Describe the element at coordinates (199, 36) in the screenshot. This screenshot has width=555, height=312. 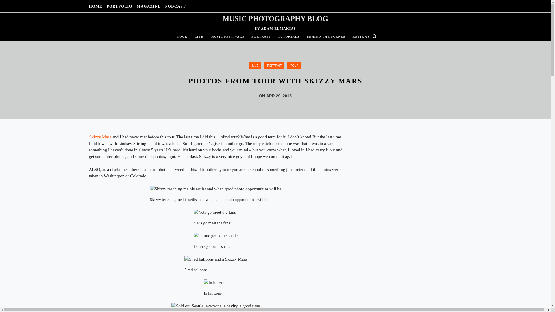
I see `LIVE` at that location.